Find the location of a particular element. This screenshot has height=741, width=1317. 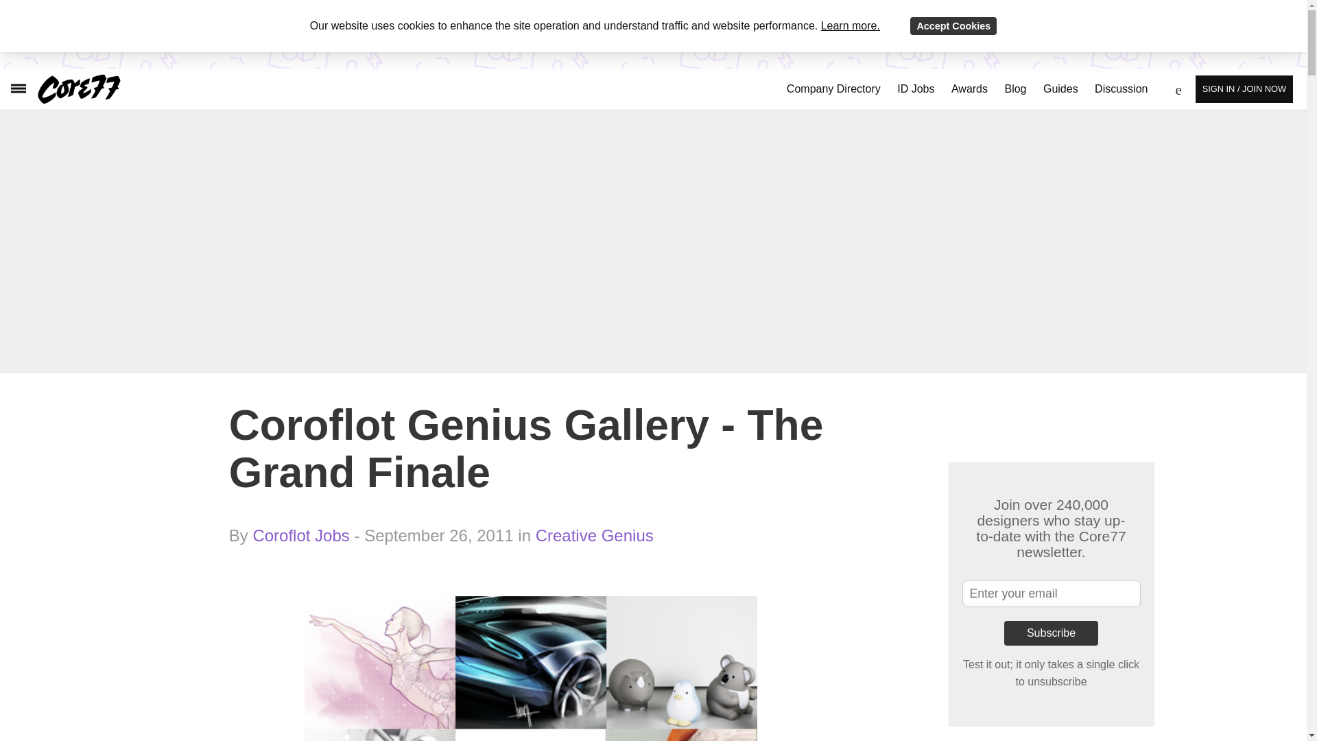

ID Jobs is located at coordinates (915, 89).